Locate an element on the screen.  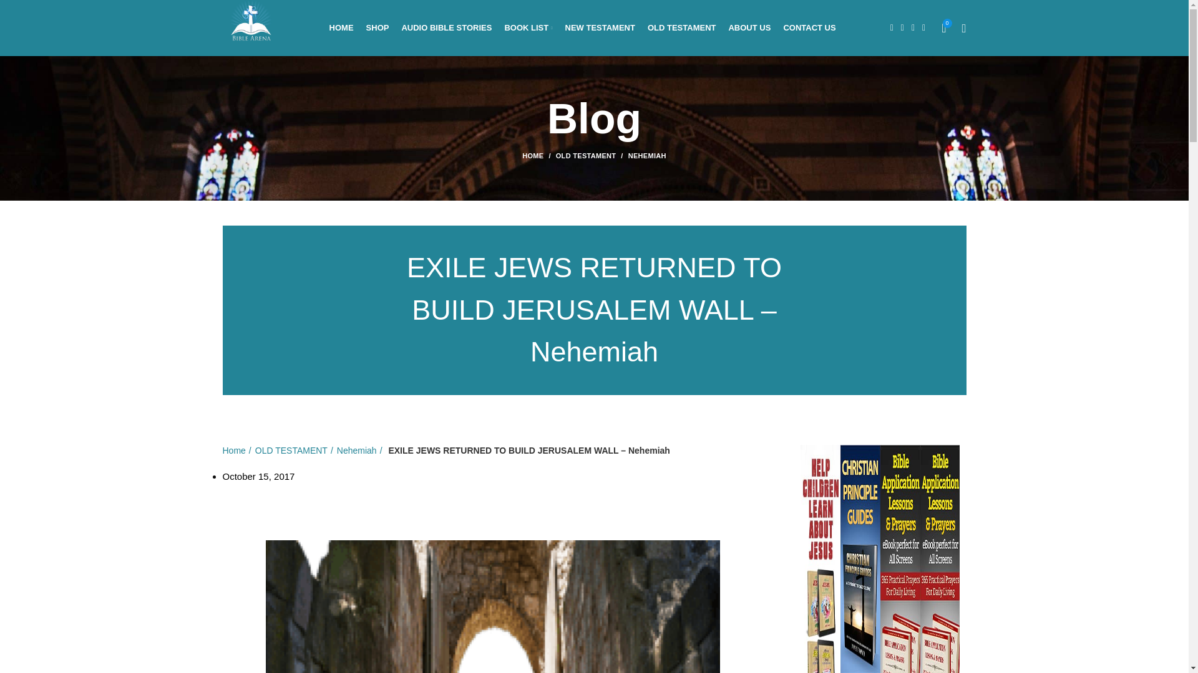
SHOP is located at coordinates (377, 27).